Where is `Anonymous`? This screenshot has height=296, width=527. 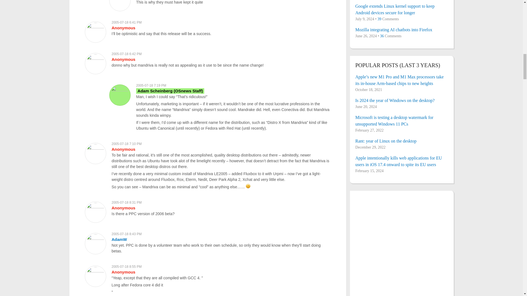 Anonymous is located at coordinates (123, 28).